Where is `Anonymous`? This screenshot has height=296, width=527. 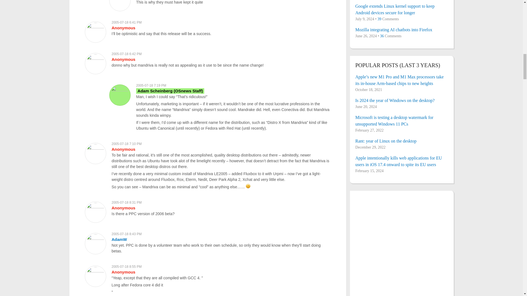 Anonymous is located at coordinates (123, 28).